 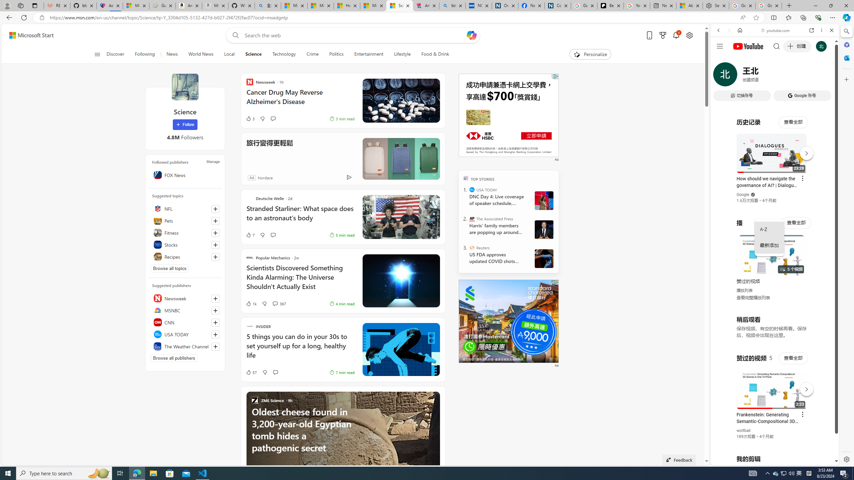 I want to click on Crime, so click(x=312, y=54).